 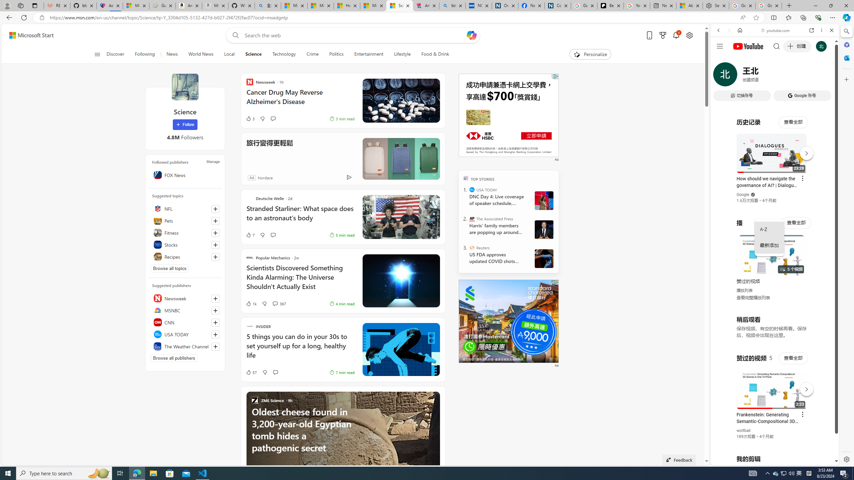 I want to click on Crime, so click(x=312, y=54).